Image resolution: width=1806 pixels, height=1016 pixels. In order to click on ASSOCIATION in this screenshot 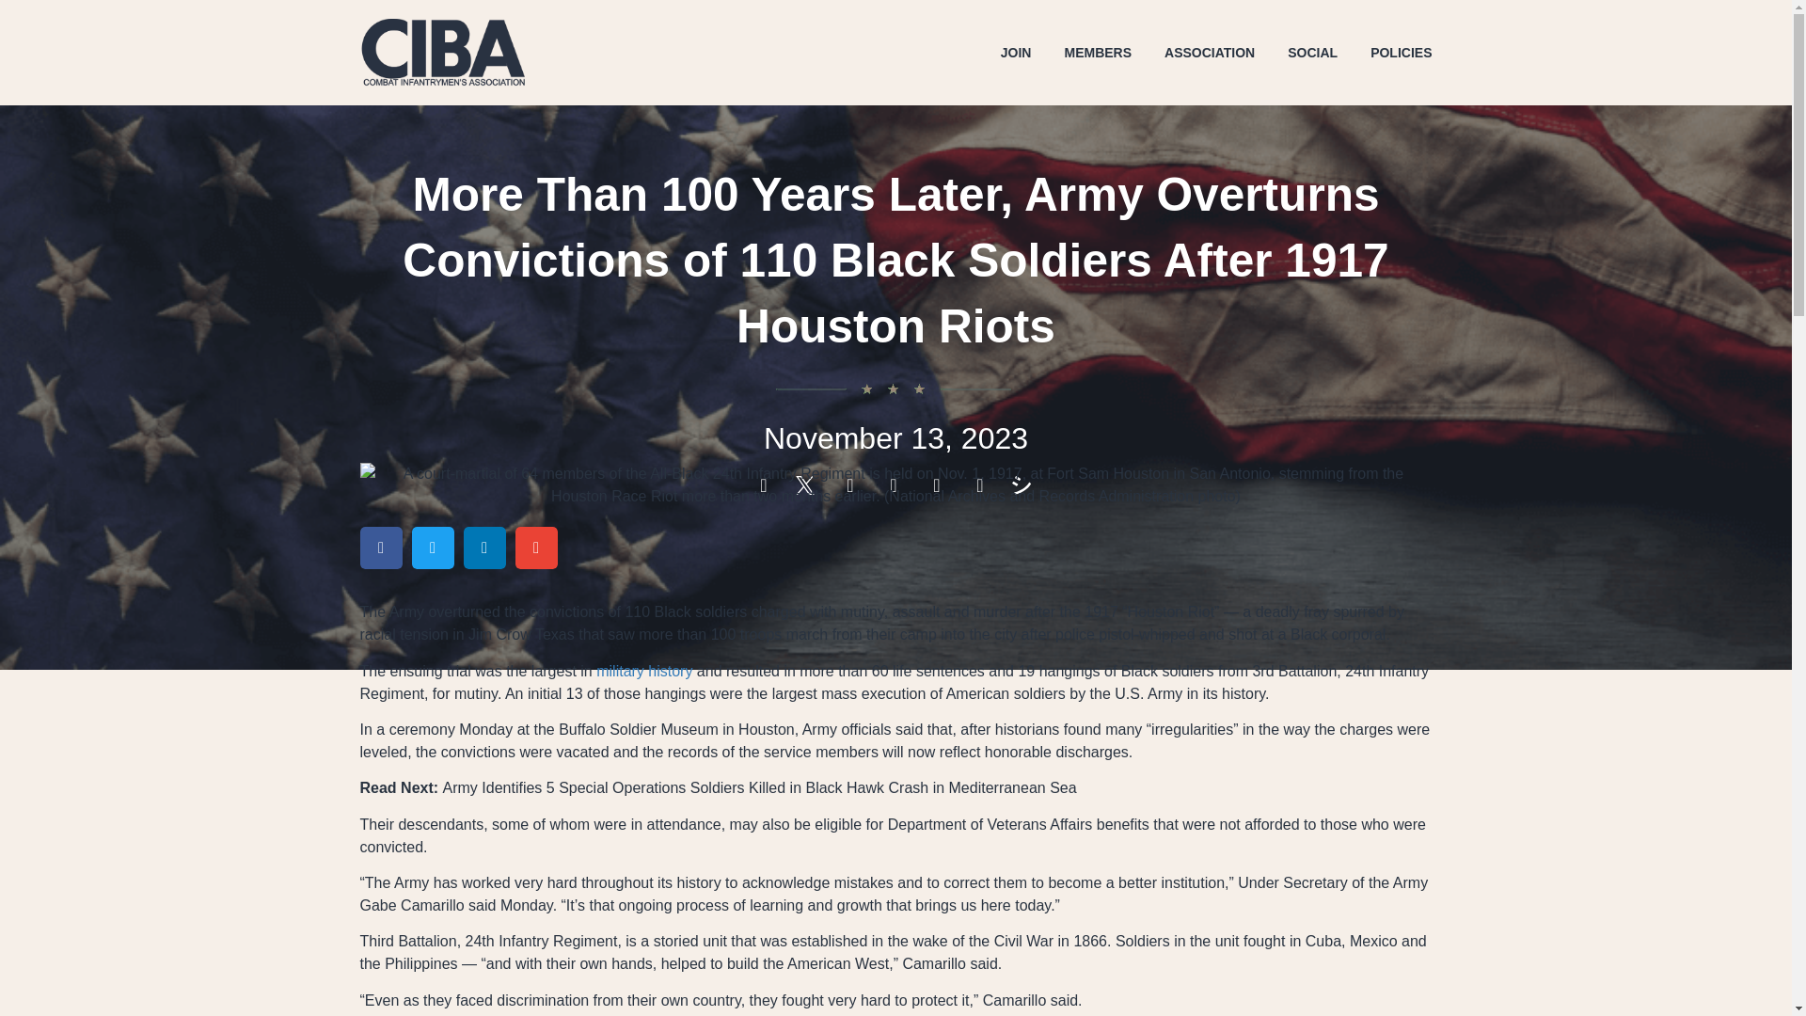, I will do `click(1210, 53)`.